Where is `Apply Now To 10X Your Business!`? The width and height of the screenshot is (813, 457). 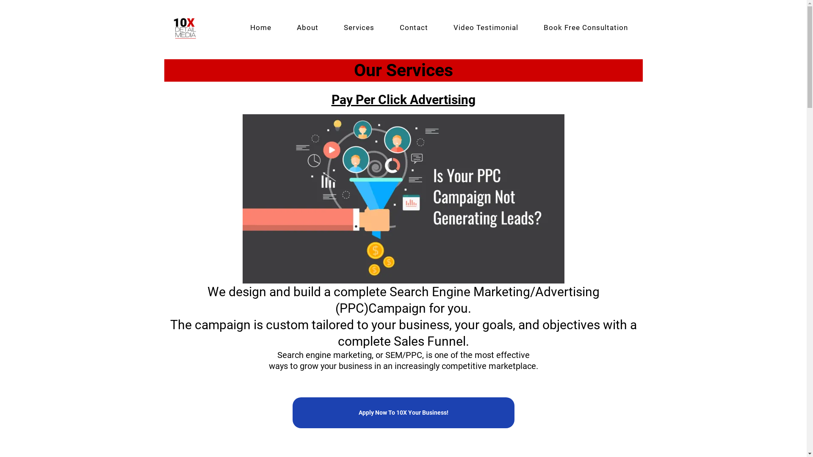
Apply Now To 10X Your Business! is located at coordinates (403, 413).